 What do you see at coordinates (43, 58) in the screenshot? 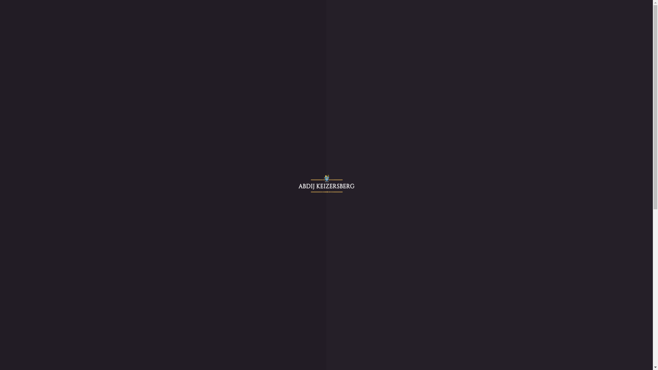
I see `Bibliotheek` at bounding box center [43, 58].